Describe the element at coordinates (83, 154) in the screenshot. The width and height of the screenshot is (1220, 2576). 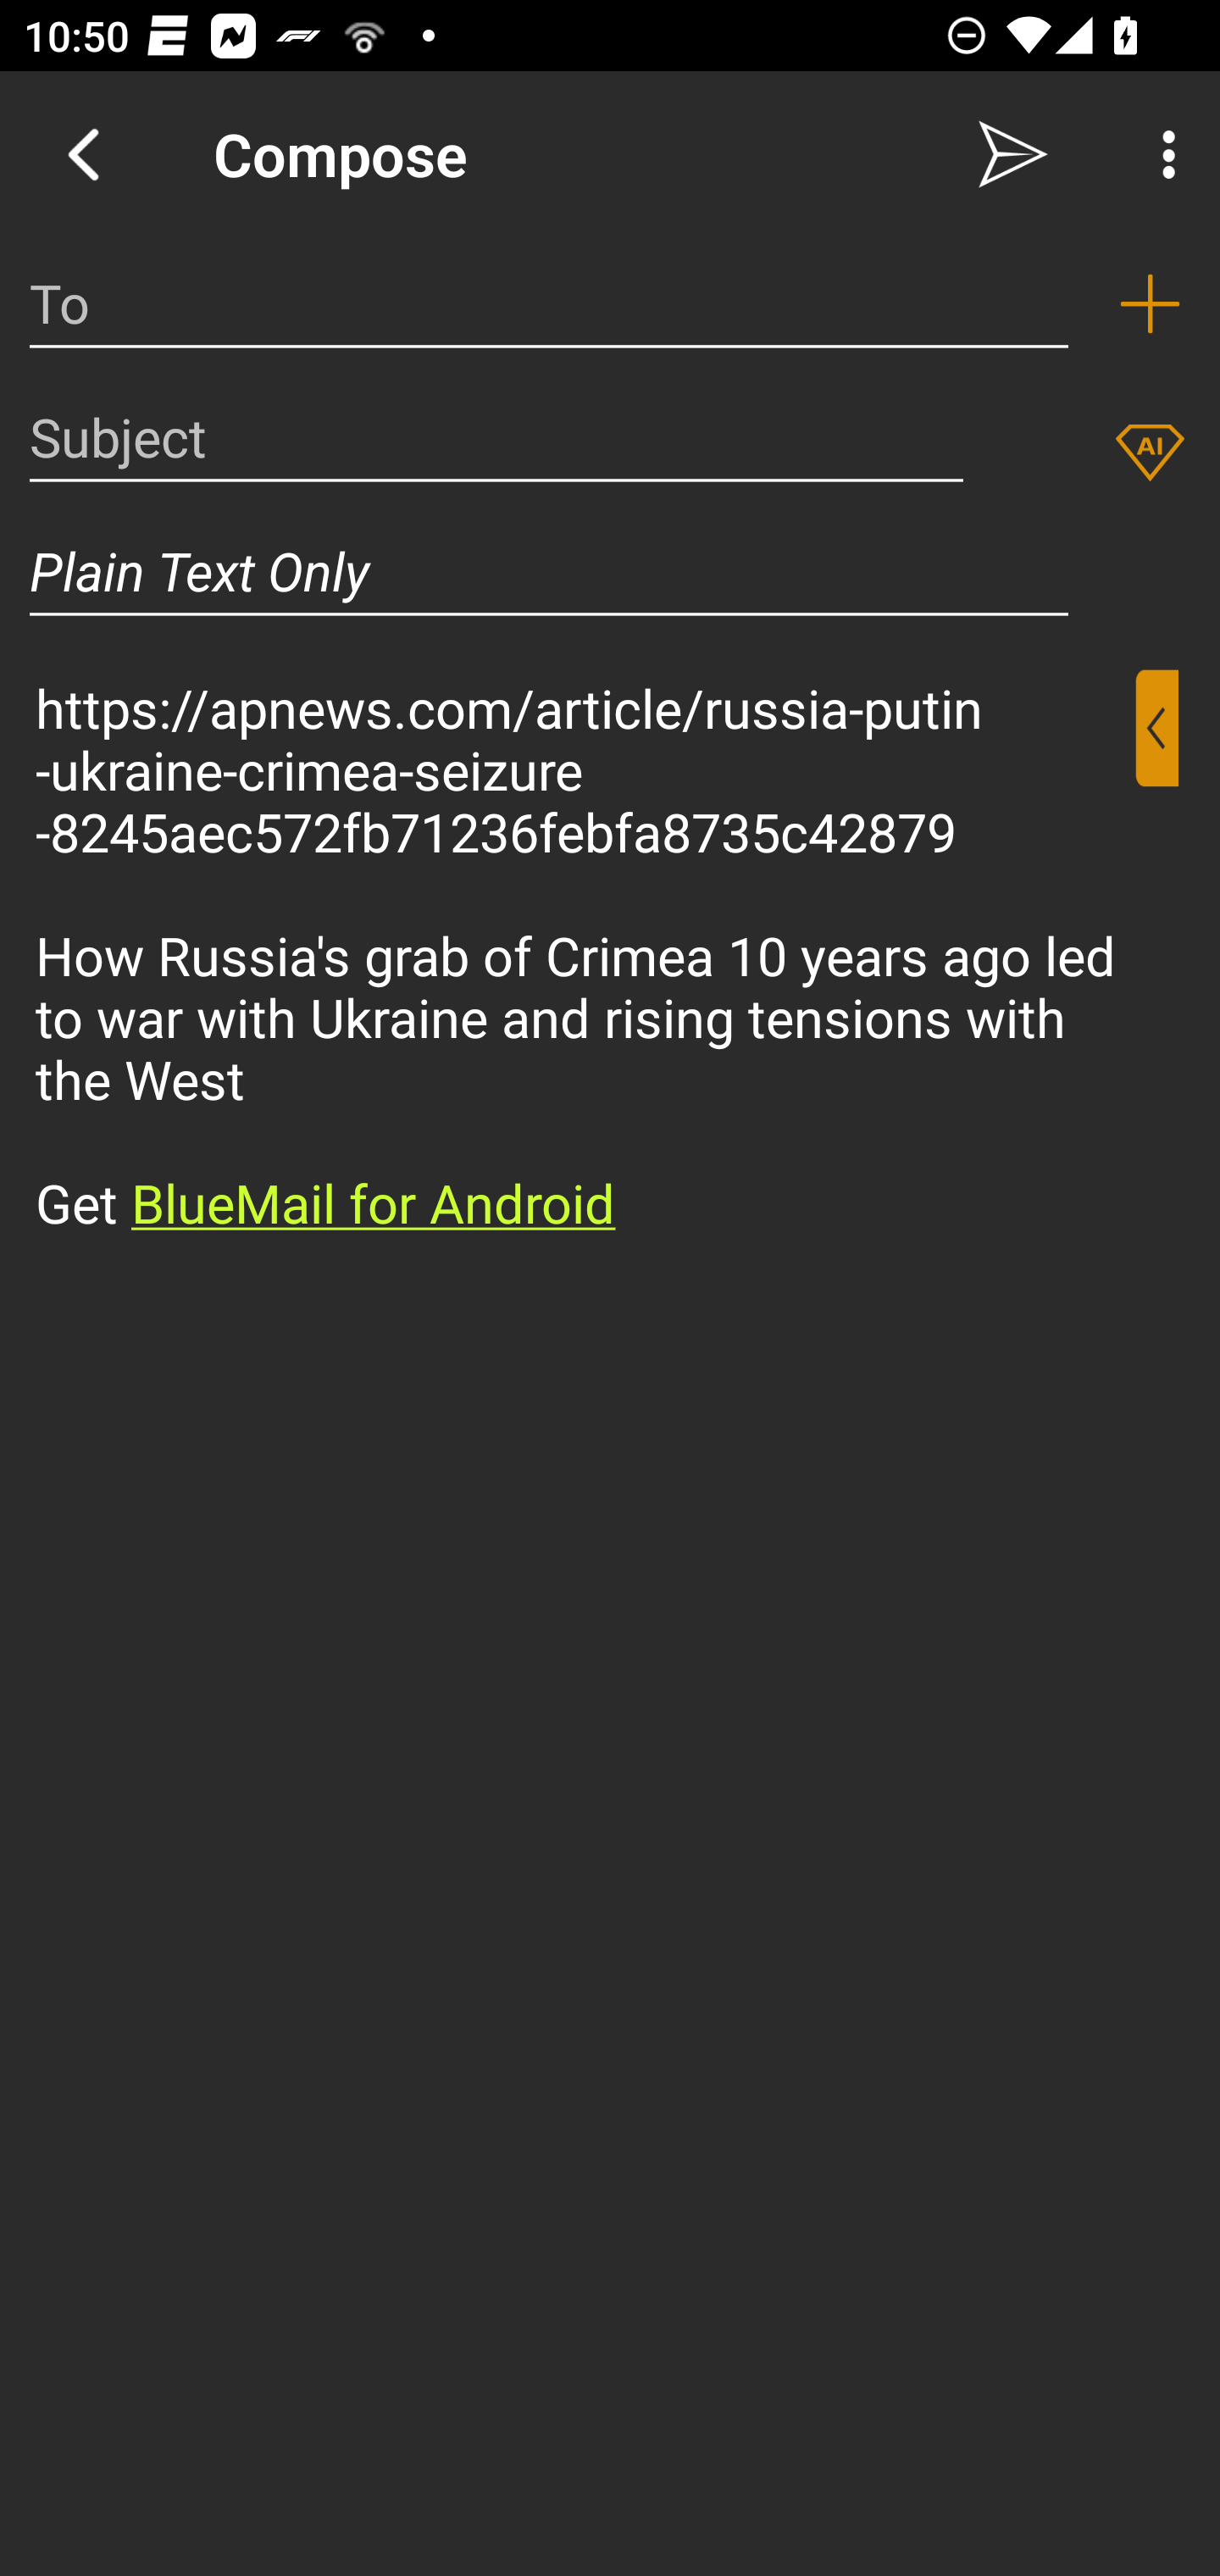
I see `Navigate up` at that location.